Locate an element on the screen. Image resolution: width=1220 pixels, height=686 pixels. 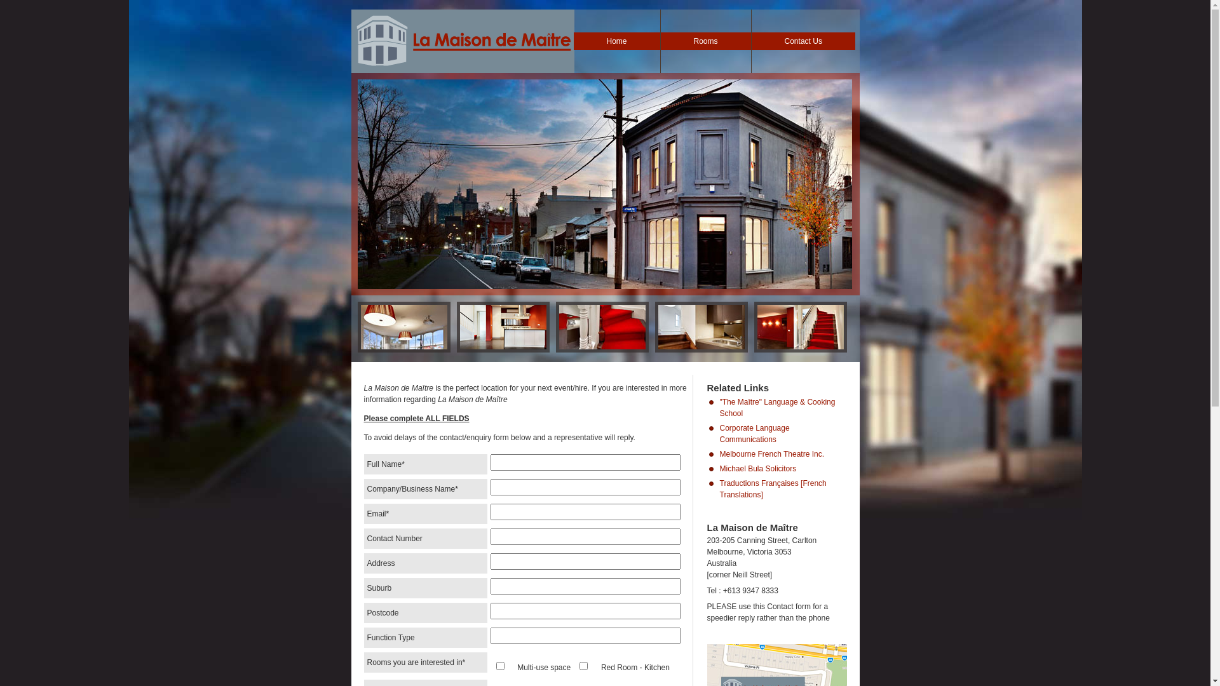
Contact Us is located at coordinates (803, 41).